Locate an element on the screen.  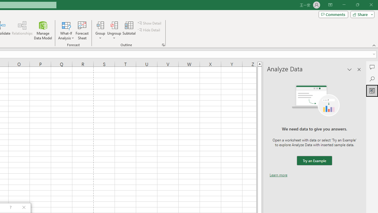
Hide Detail is located at coordinates (149, 30).